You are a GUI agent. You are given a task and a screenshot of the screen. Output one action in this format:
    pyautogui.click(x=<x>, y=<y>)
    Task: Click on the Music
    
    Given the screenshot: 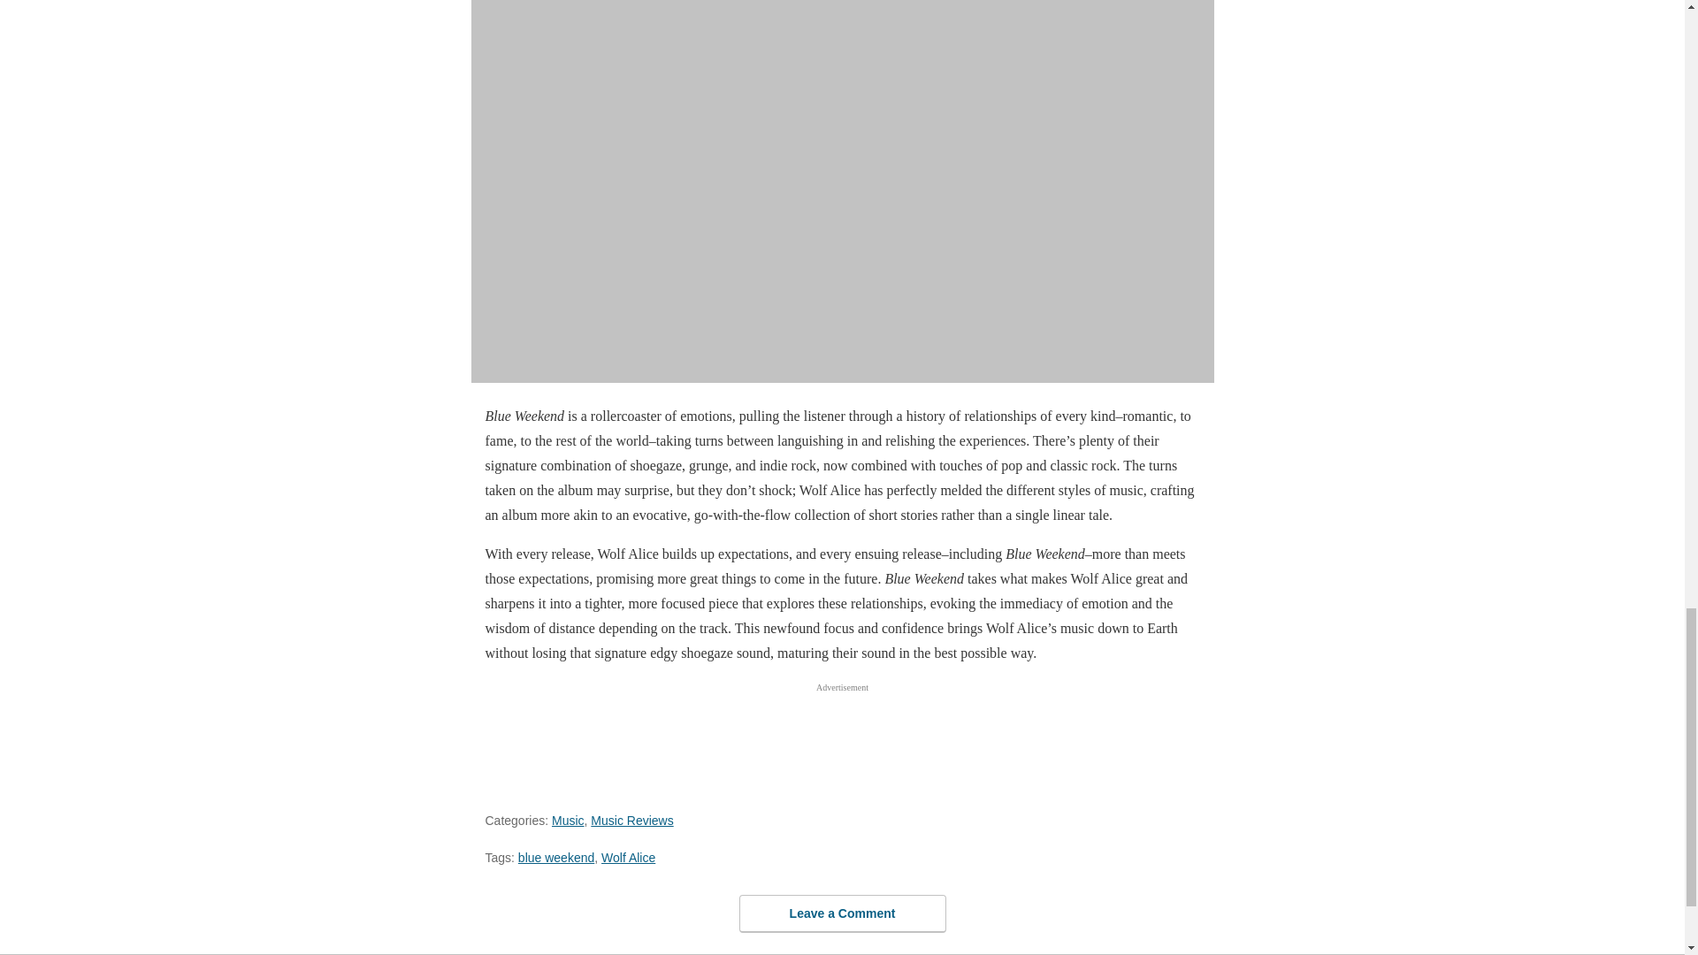 What is the action you would take?
    pyautogui.click(x=568, y=821)
    